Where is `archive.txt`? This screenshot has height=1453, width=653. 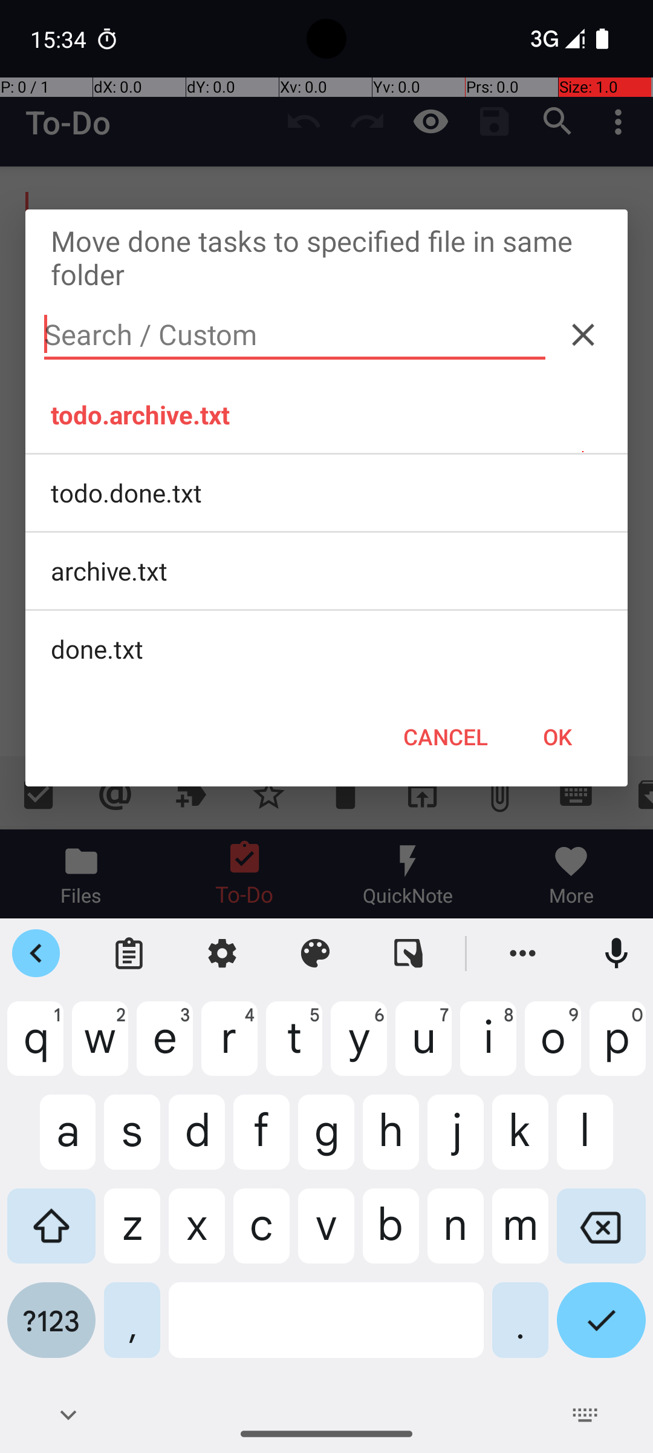 archive.txt is located at coordinates (326, 570).